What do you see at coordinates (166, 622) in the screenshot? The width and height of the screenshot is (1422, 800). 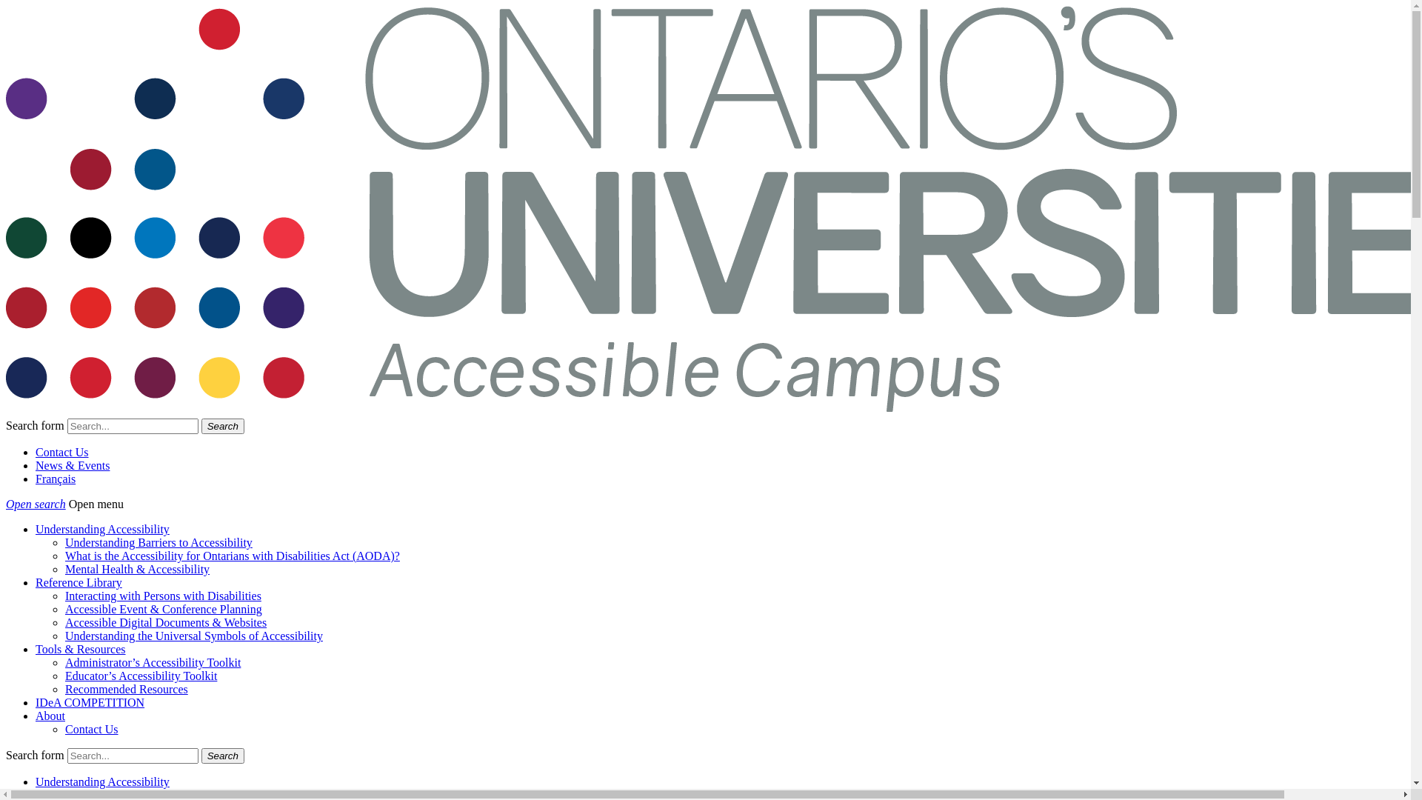 I see `Accessible Digital Documents & Websites` at bounding box center [166, 622].